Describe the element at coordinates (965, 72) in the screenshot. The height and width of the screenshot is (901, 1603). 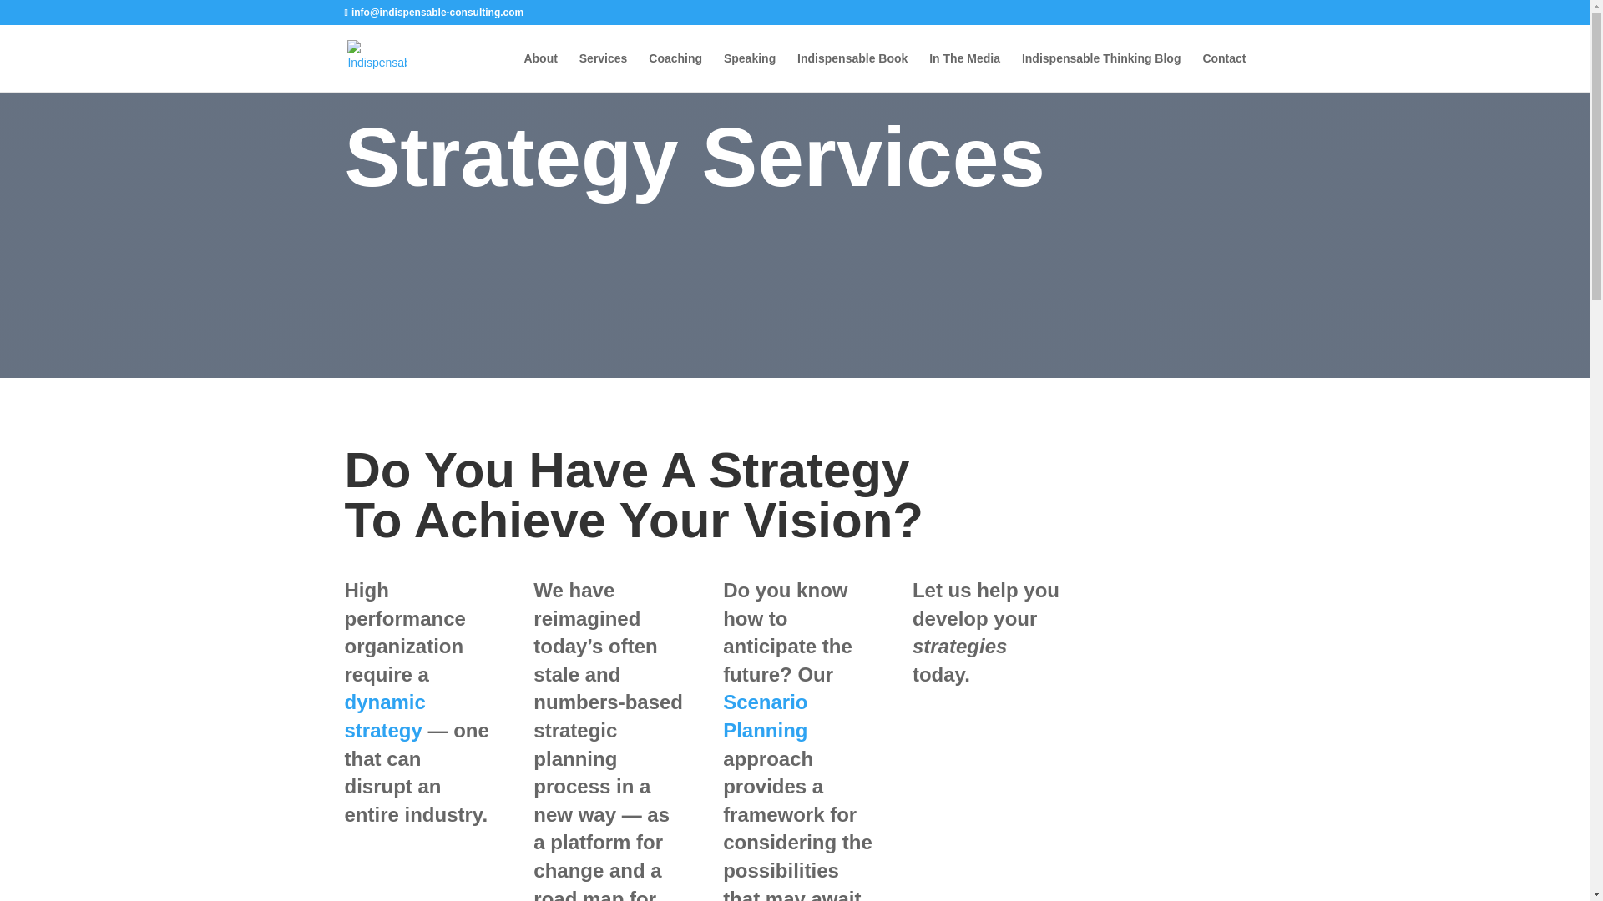
I see `In The Media` at that location.